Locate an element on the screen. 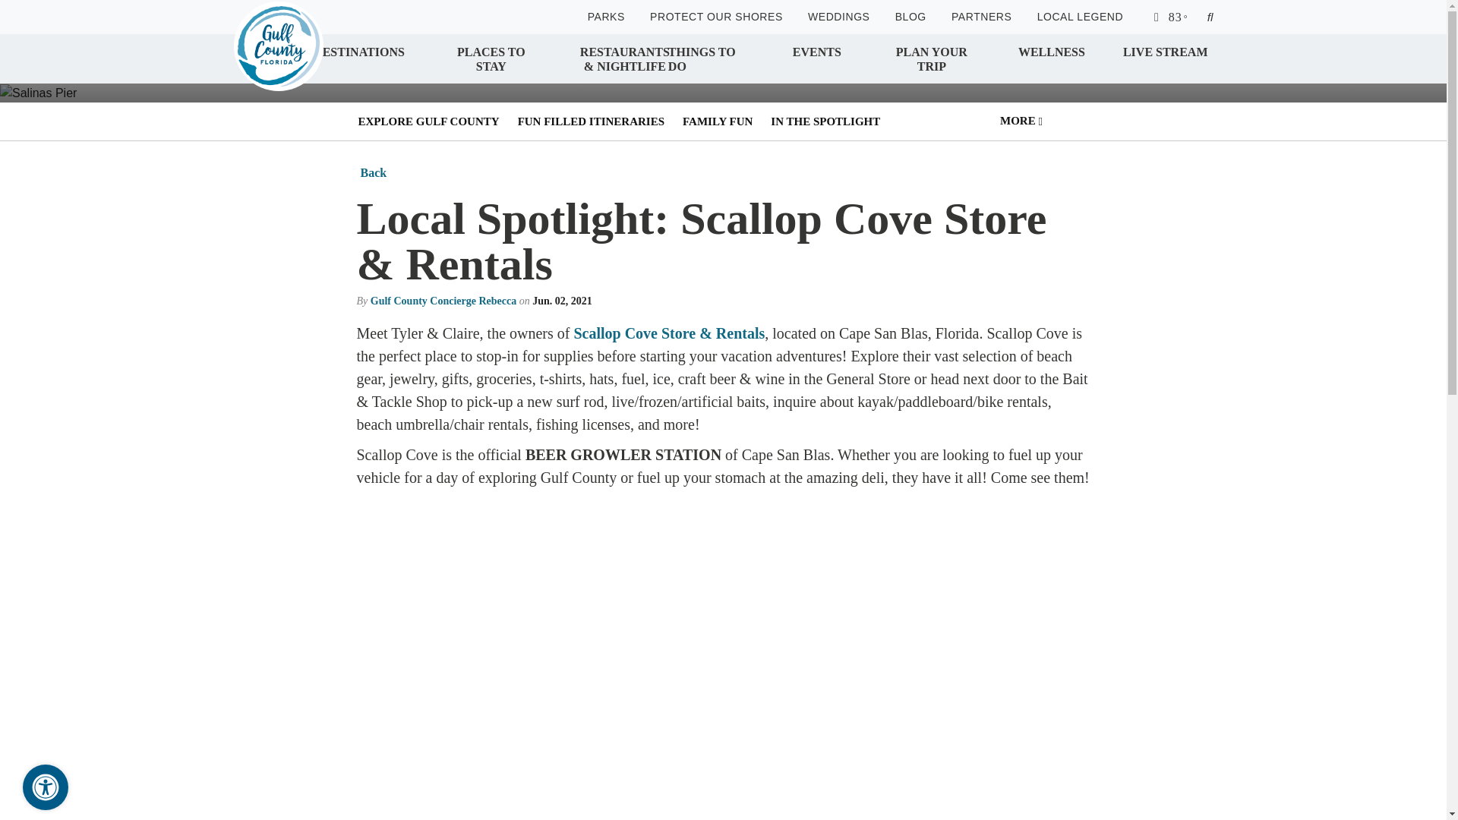  BLOG is located at coordinates (910, 17).